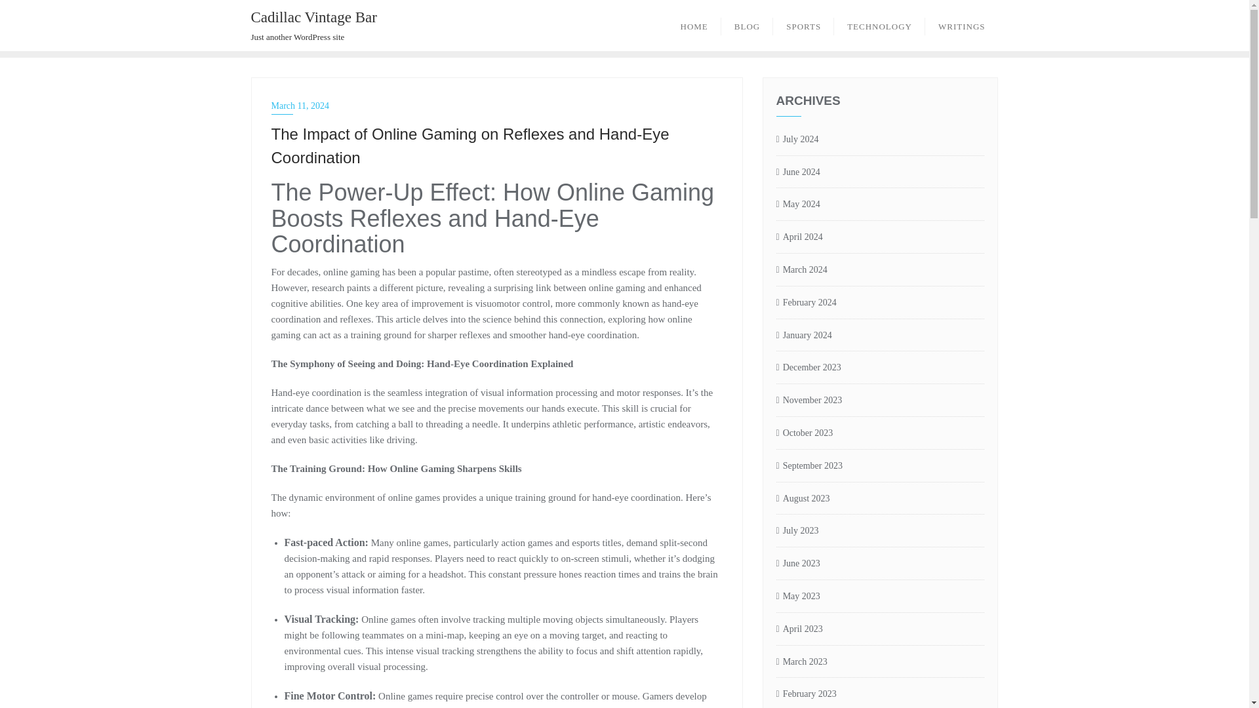  What do you see at coordinates (747, 25) in the screenshot?
I see `BLOG` at bounding box center [747, 25].